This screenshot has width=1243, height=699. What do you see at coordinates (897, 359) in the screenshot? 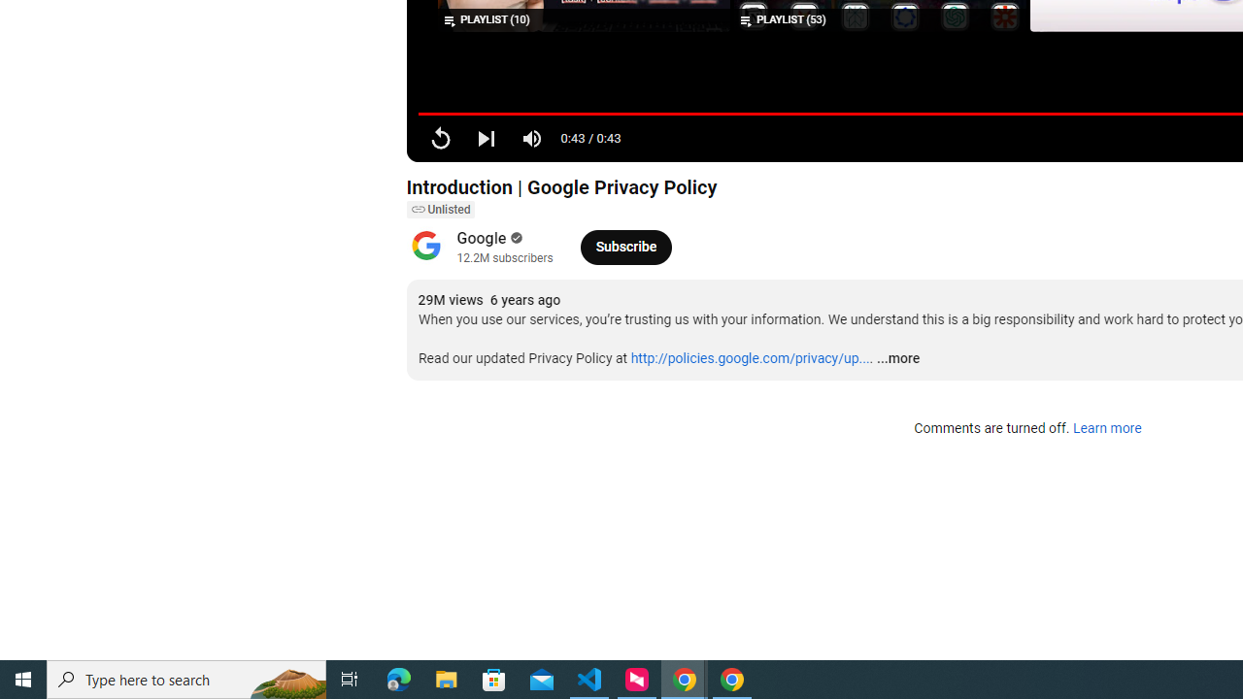
I see `...more` at bounding box center [897, 359].